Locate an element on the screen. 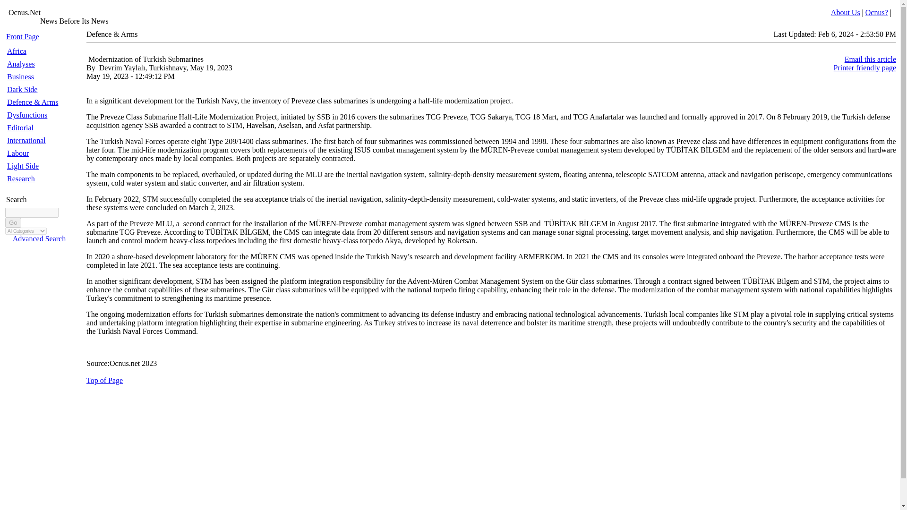 The width and height of the screenshot is (907, 510). Front Page is located at coordinates (23, 37).